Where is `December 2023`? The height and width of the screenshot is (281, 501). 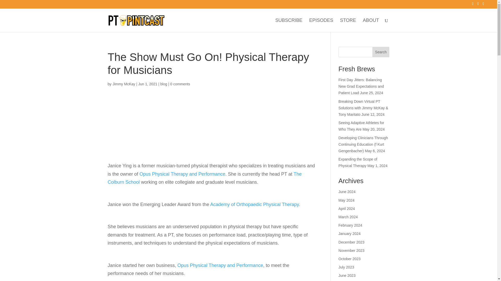 December 2023 is located at coordinates (351, 242).